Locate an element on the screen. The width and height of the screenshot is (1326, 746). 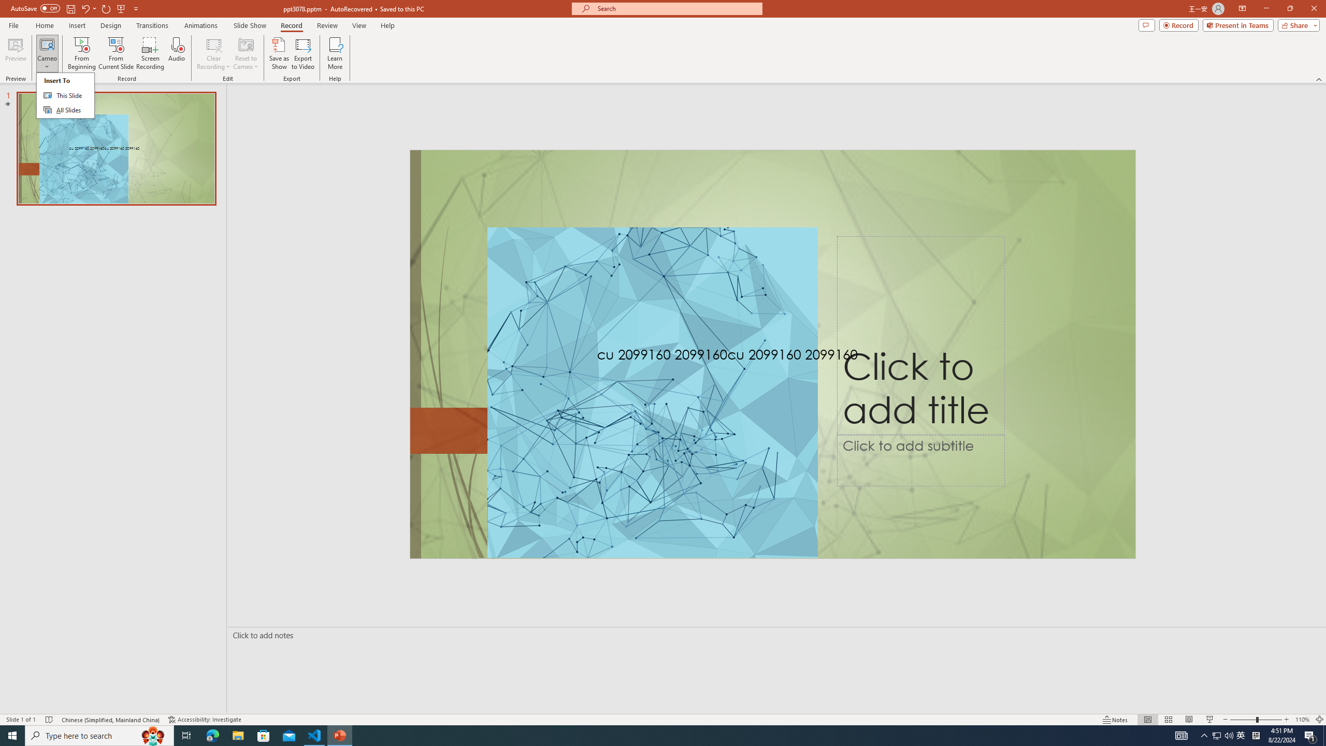
Close is located at coordinates (1314, 9).